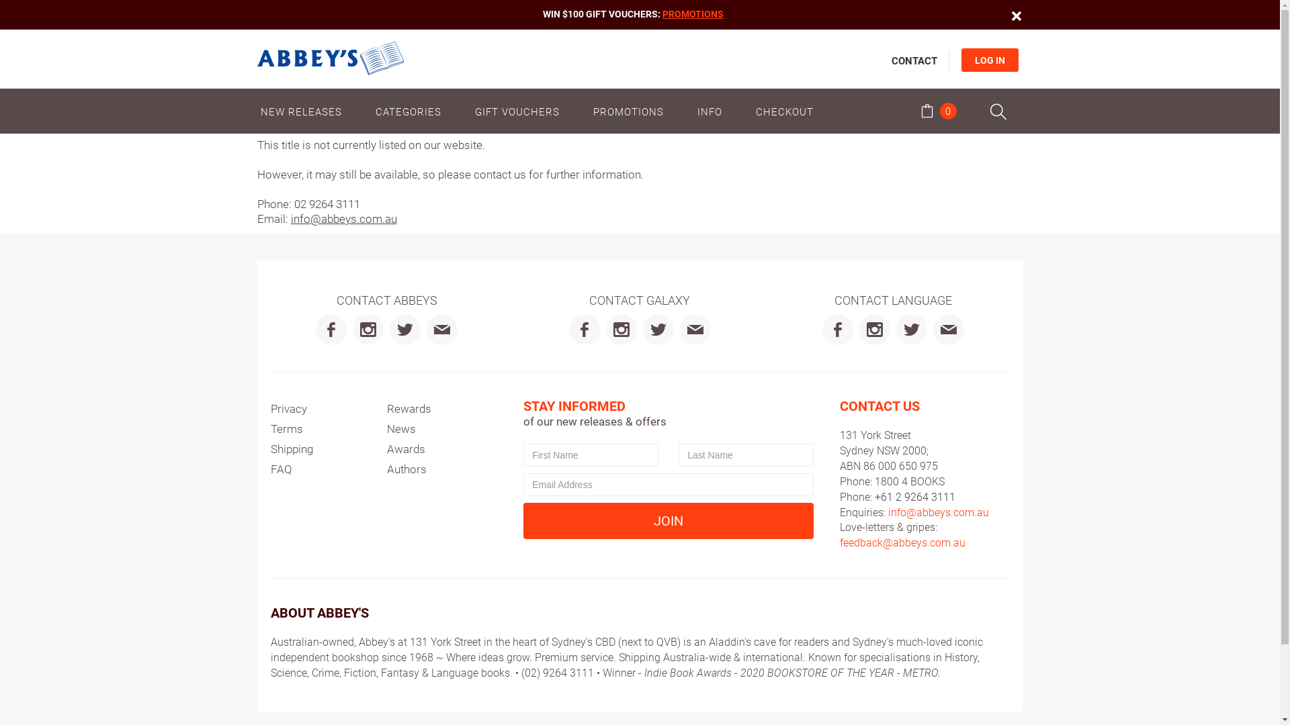 The image size is (1290, 725). I want to click on News, so click(402, 429).